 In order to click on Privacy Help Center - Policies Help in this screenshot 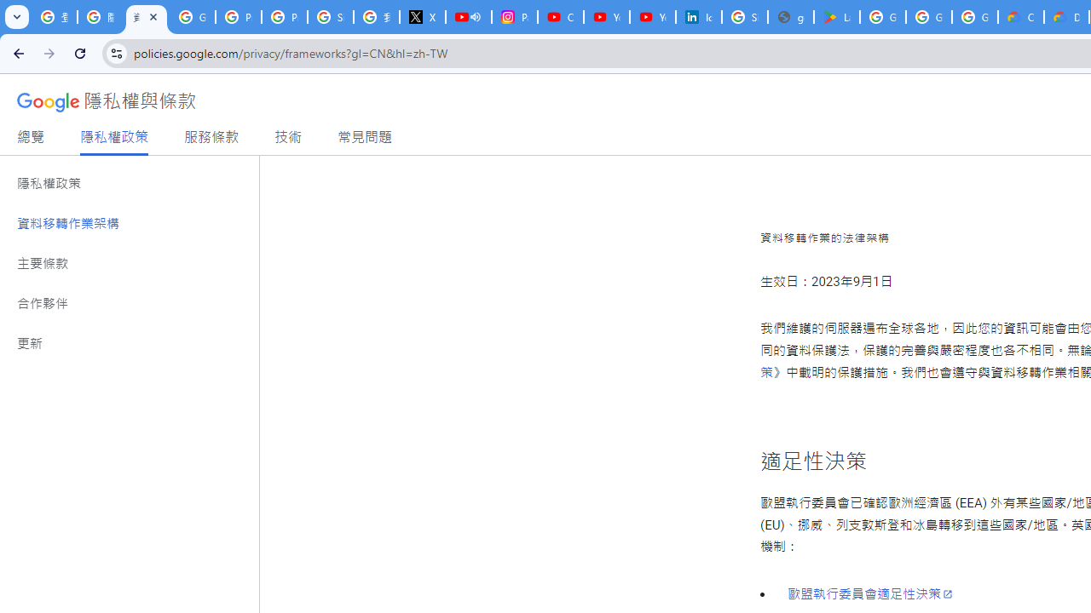, I will do `click(239, 17)`.